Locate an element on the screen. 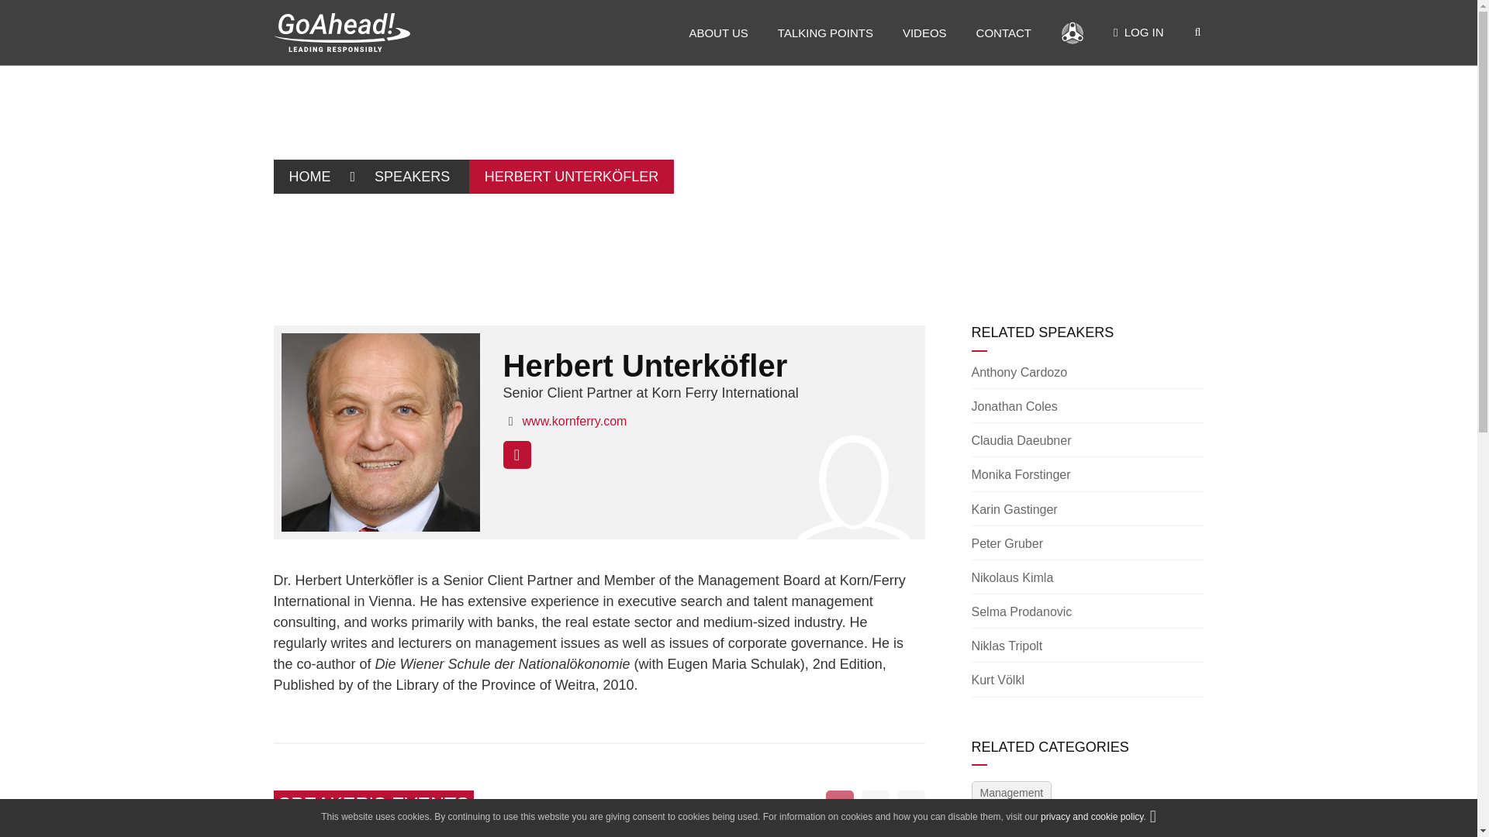 This screenshot has width=1489, height=837. www.kornferry.com is located at coordinates (574, 420).